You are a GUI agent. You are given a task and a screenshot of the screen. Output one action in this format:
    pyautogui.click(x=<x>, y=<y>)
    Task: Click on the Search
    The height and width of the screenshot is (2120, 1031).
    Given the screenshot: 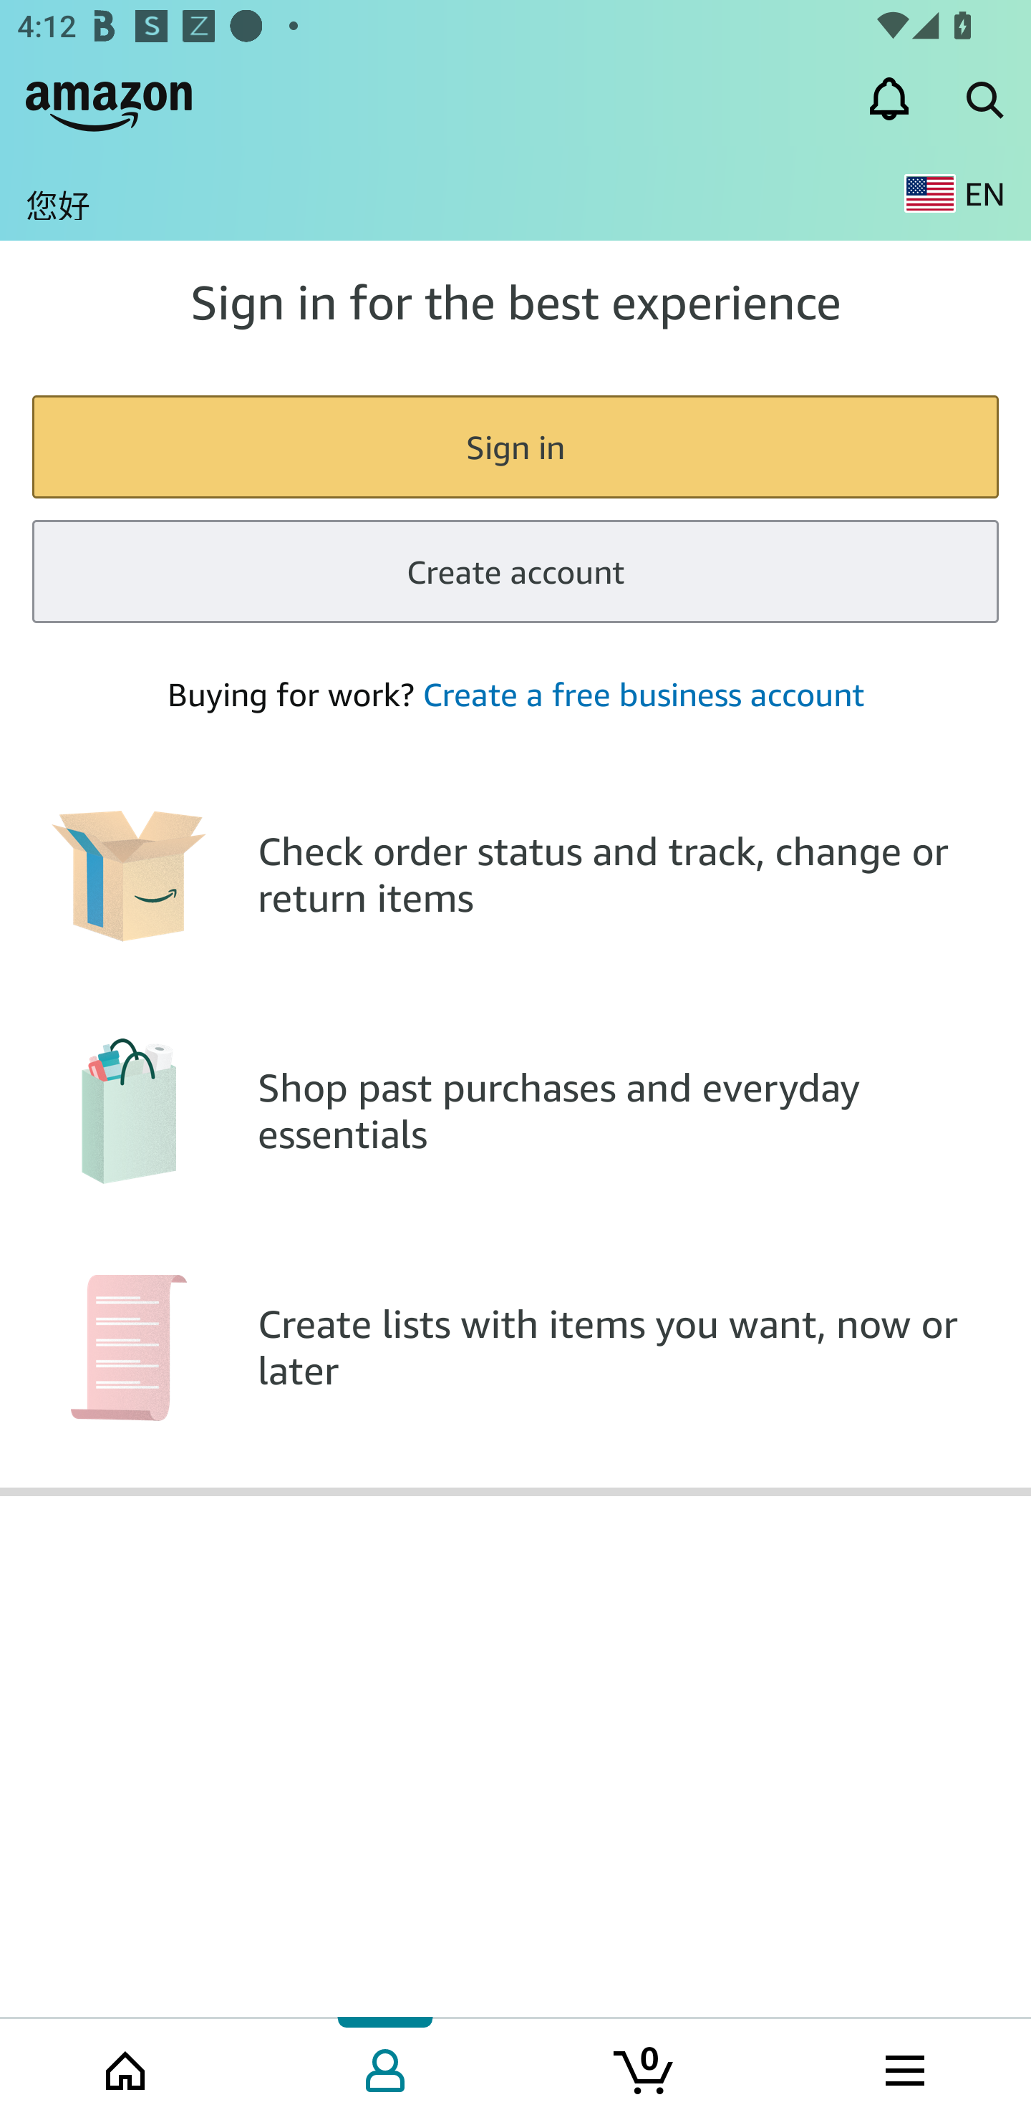 What is the action you would take?
    pyautogui.click(x=984, y=99)
    